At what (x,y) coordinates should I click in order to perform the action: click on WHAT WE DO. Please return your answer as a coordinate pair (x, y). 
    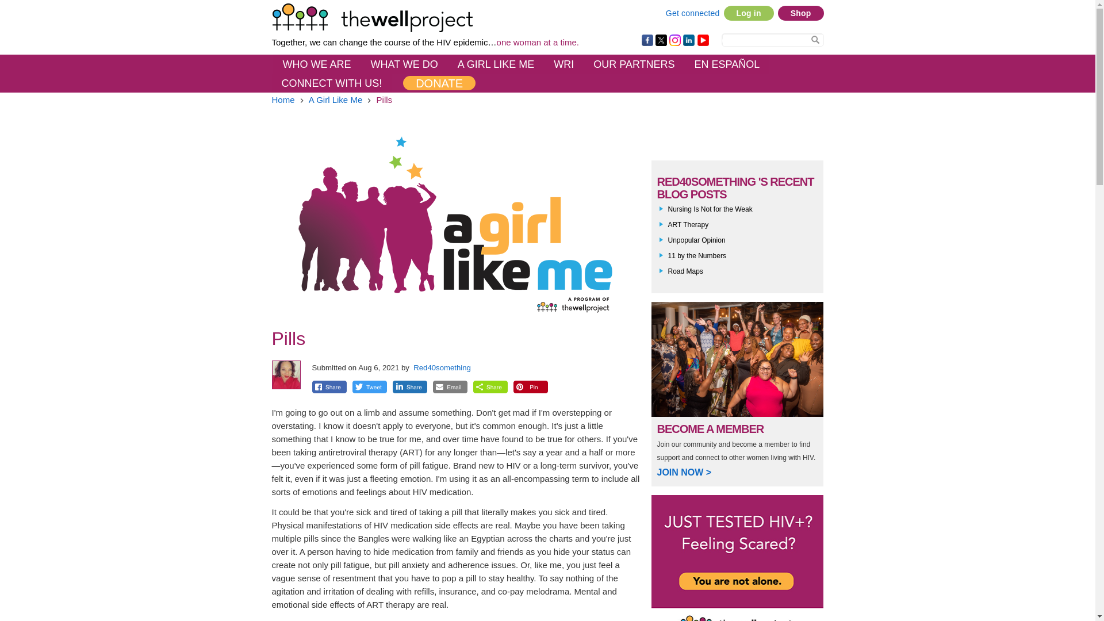
    Looking at the image, I should click on (404, 64).